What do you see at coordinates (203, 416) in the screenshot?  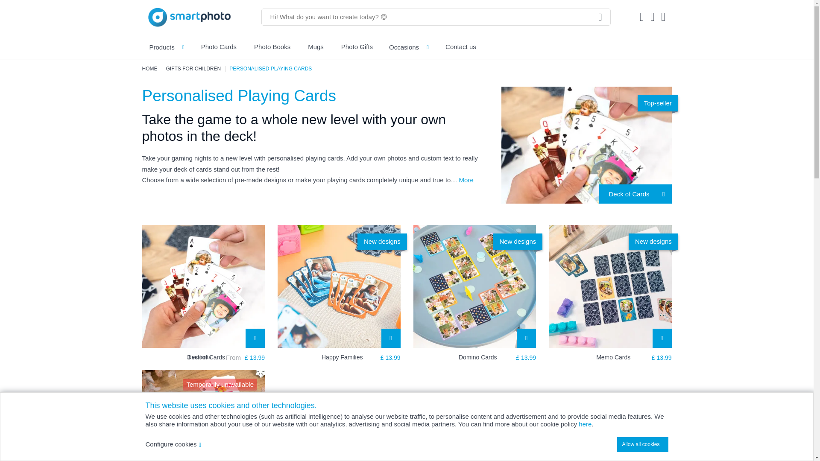 I see `Personalised Christmas playing cards` at bounding box center [203, 416].